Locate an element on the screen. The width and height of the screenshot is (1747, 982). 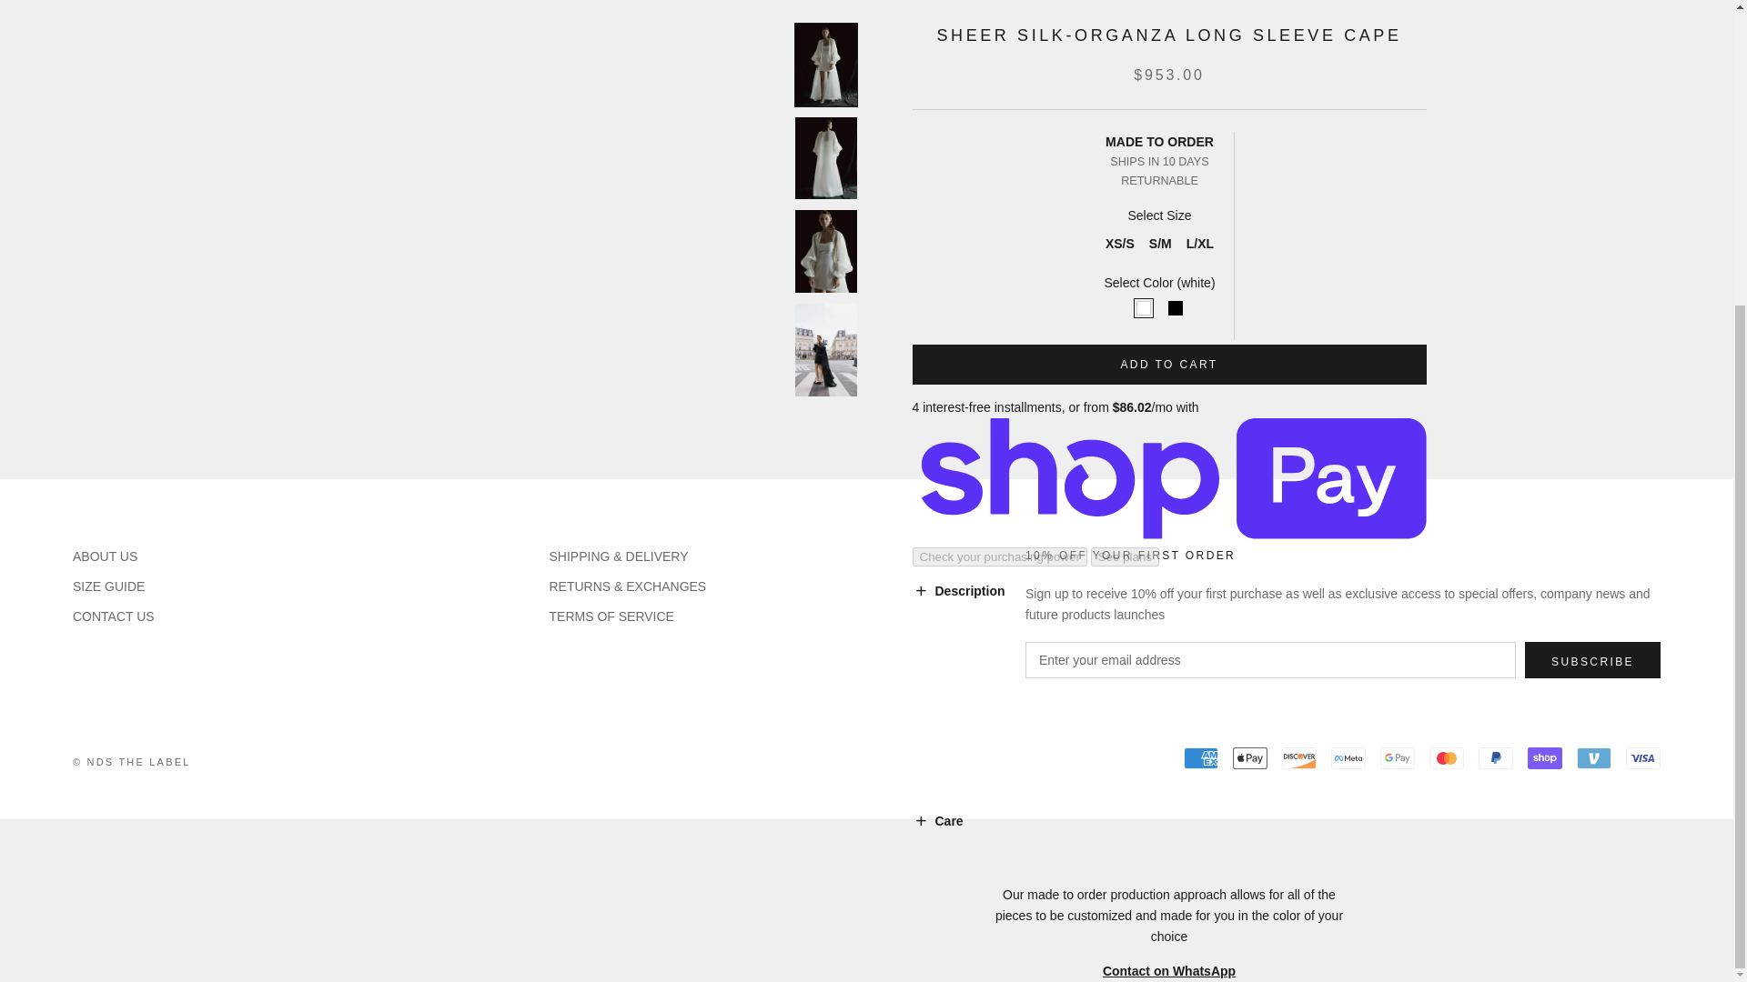
Meta Pay is located at coordinates (1348, 757).